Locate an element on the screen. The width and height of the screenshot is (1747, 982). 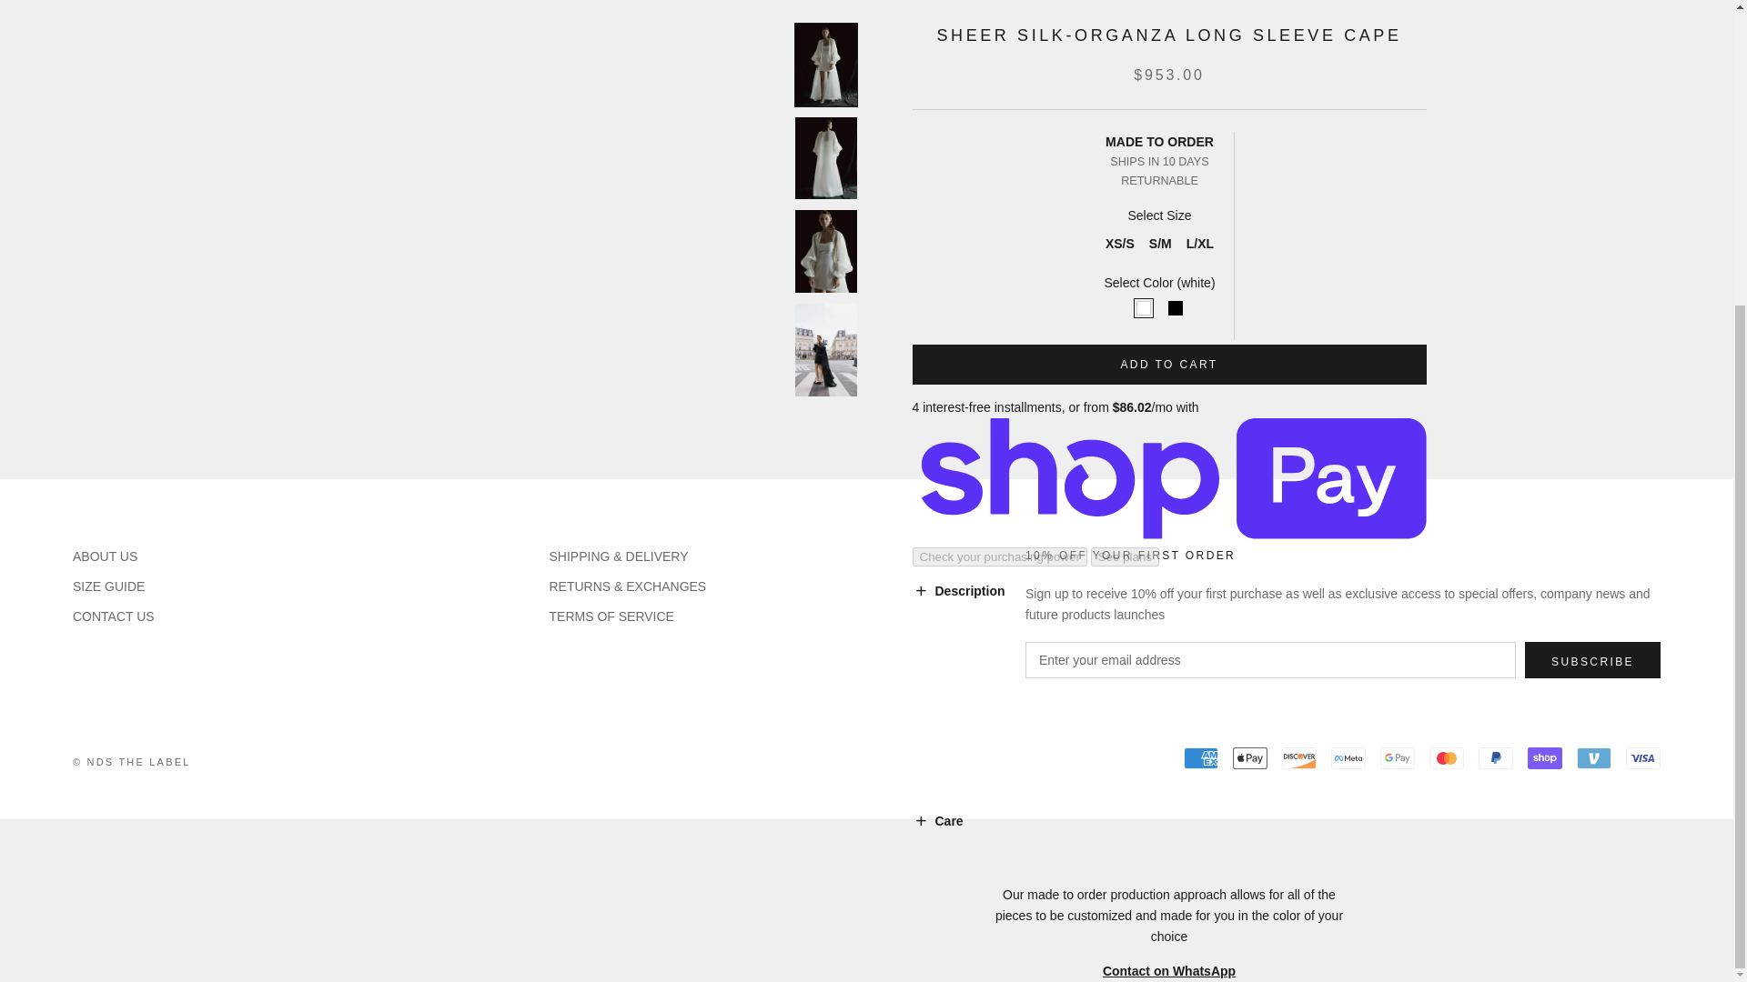
Meta Pay is located at coordinates (1348, 757).